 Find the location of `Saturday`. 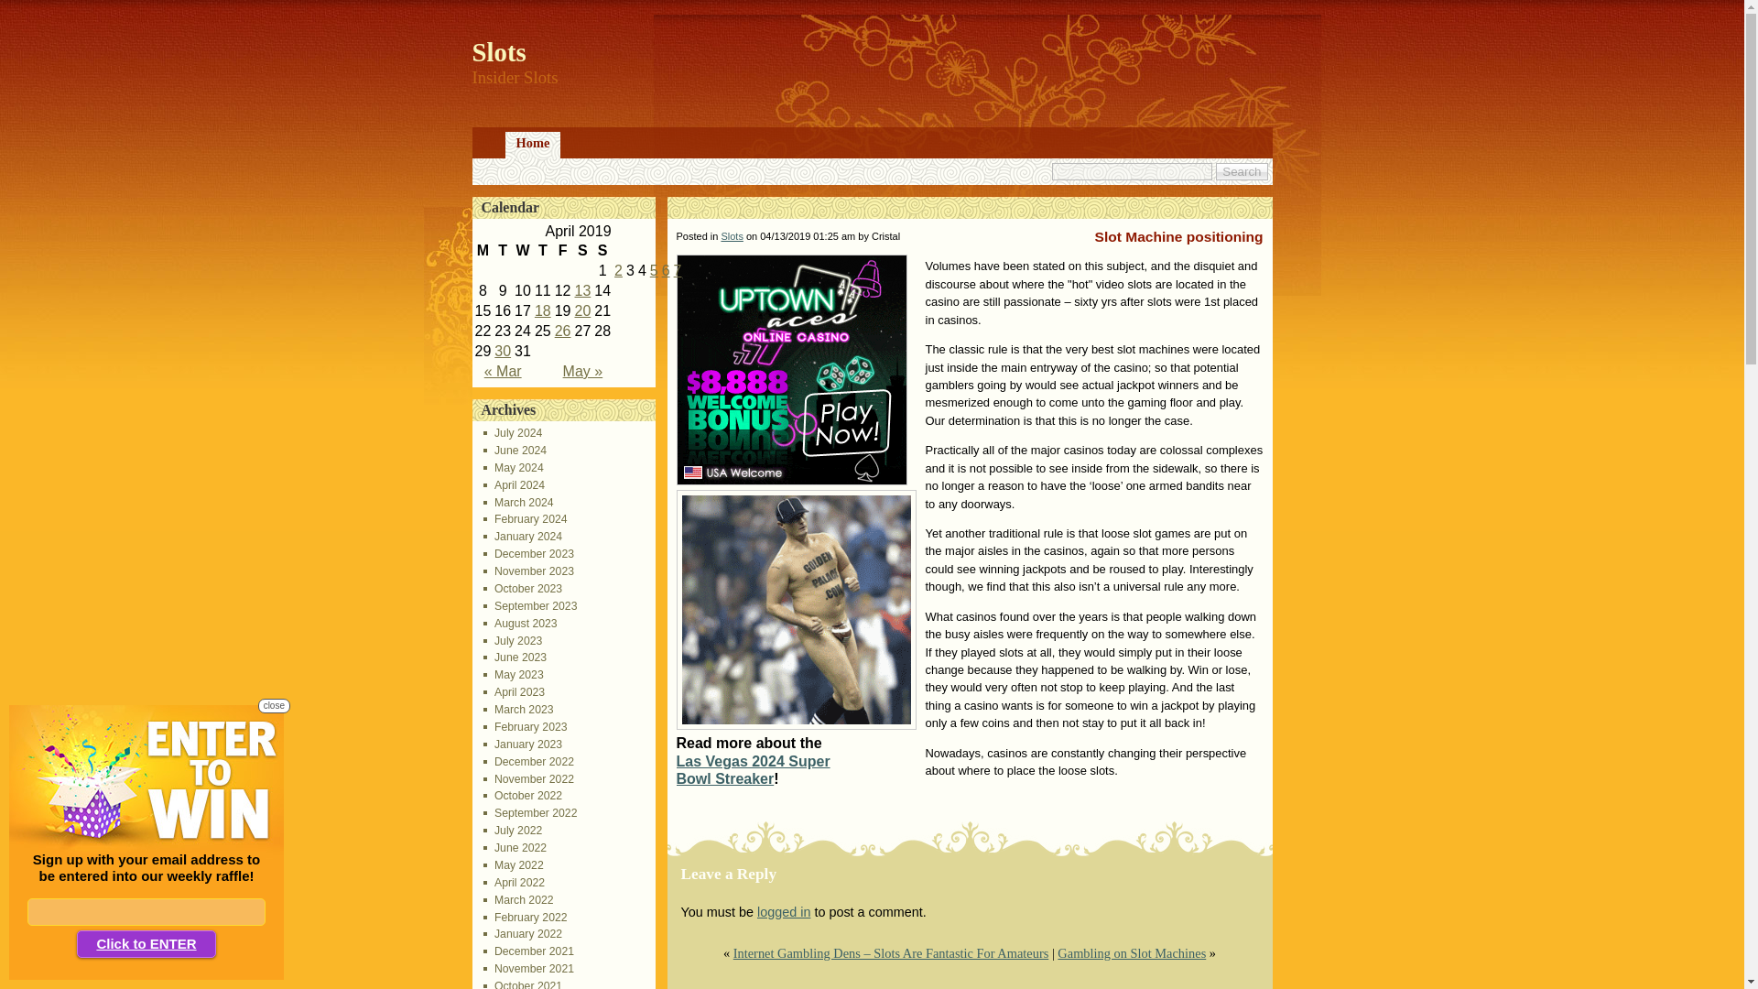

Saturday is located at coordinates (581, 251).